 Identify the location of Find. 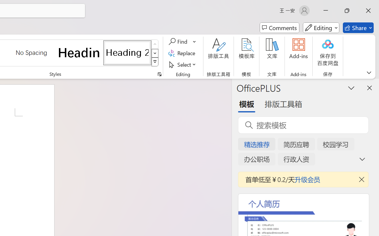
(179, 42).